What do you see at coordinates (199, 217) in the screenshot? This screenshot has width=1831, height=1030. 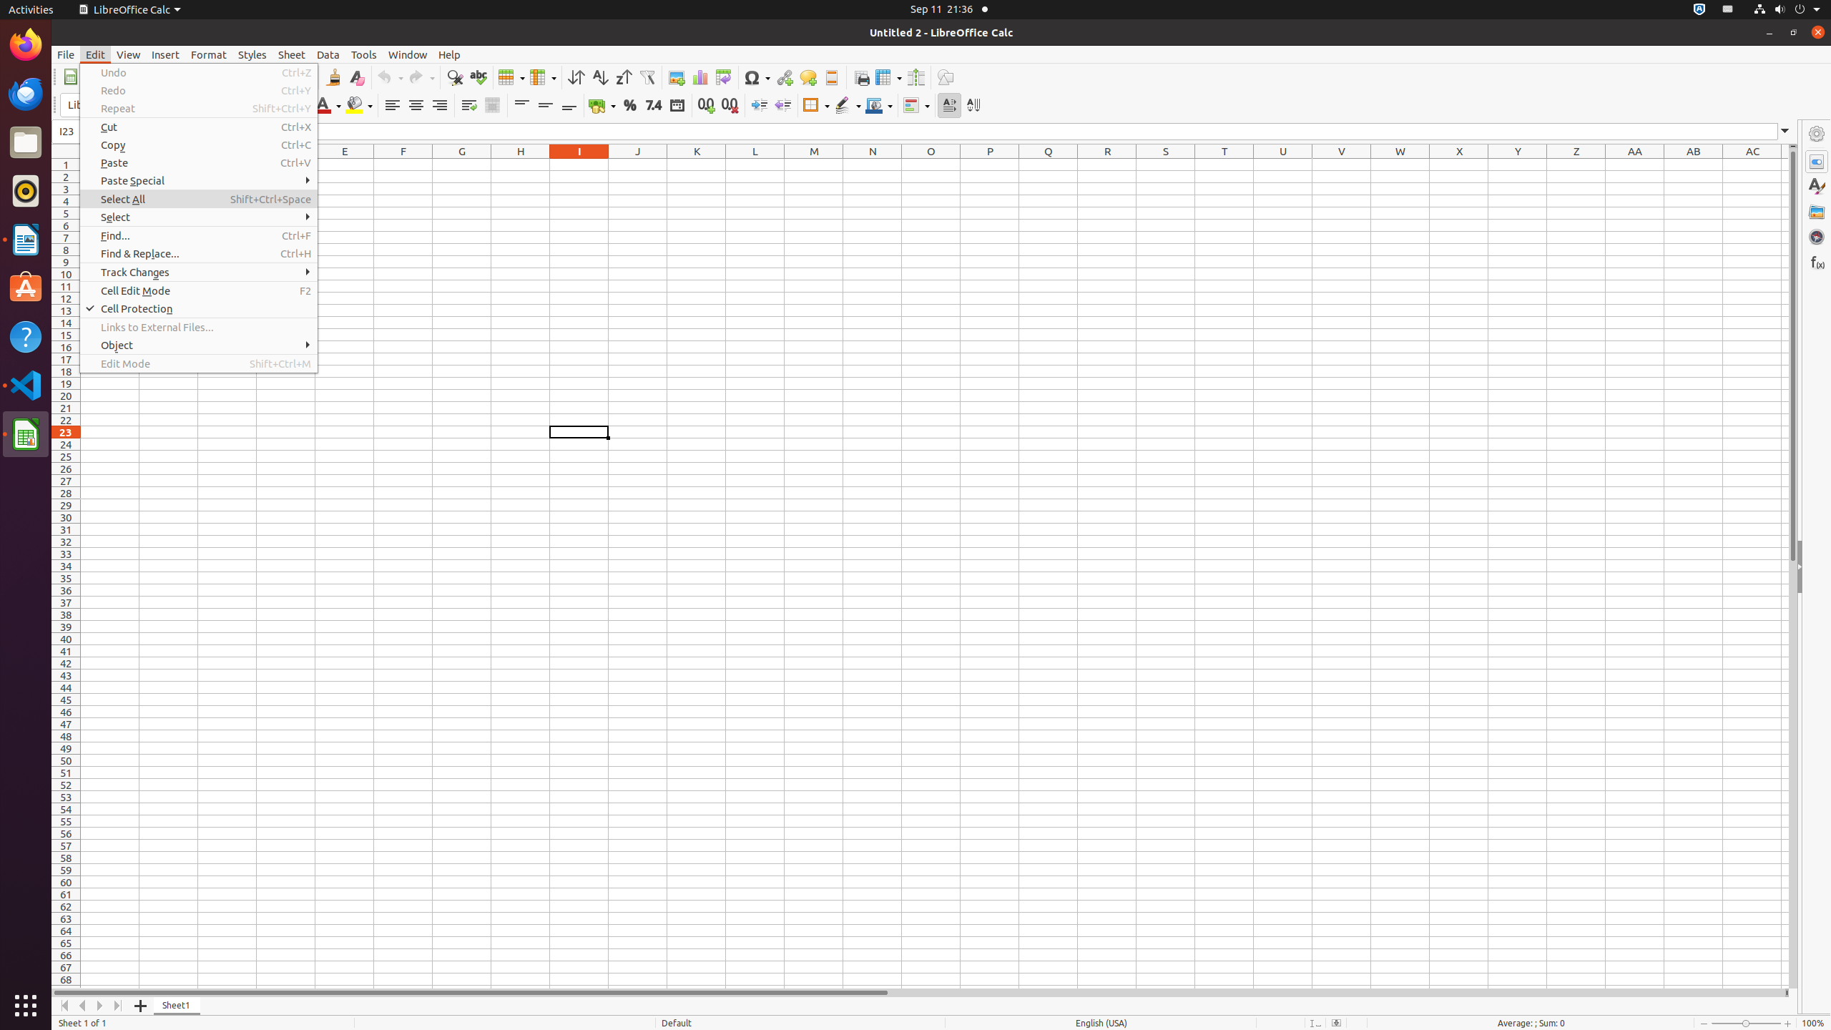 I see `Select` at bounding box center [199, 217].